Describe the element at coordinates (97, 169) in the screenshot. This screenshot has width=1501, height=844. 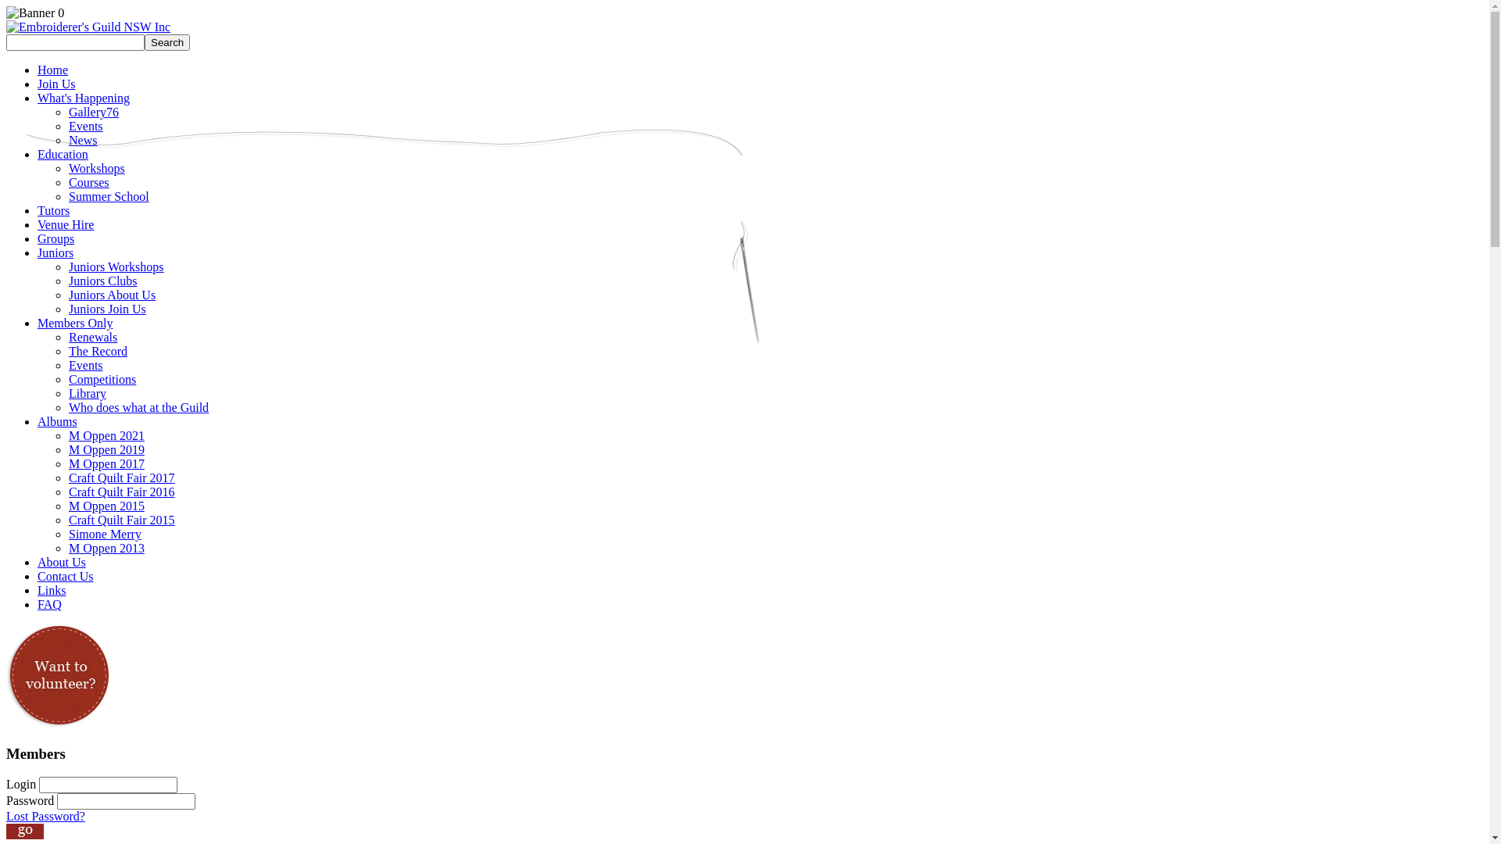
I see `Workshops` at that location.